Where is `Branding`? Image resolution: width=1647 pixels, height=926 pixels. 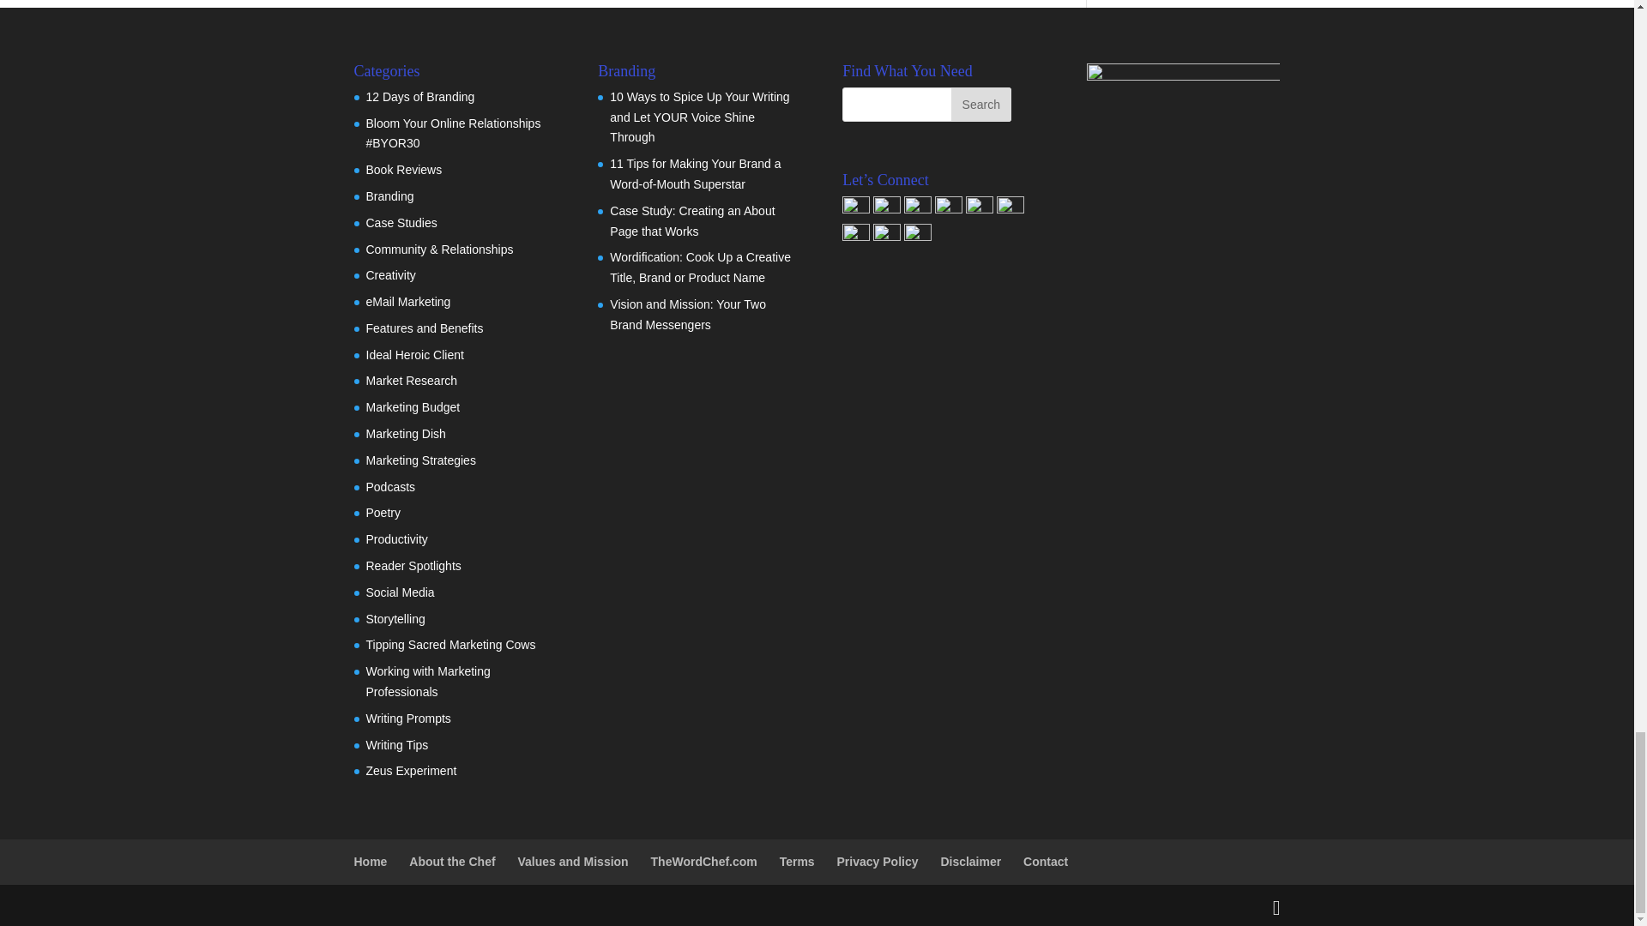 Branding is located at coordinates (389, 195).